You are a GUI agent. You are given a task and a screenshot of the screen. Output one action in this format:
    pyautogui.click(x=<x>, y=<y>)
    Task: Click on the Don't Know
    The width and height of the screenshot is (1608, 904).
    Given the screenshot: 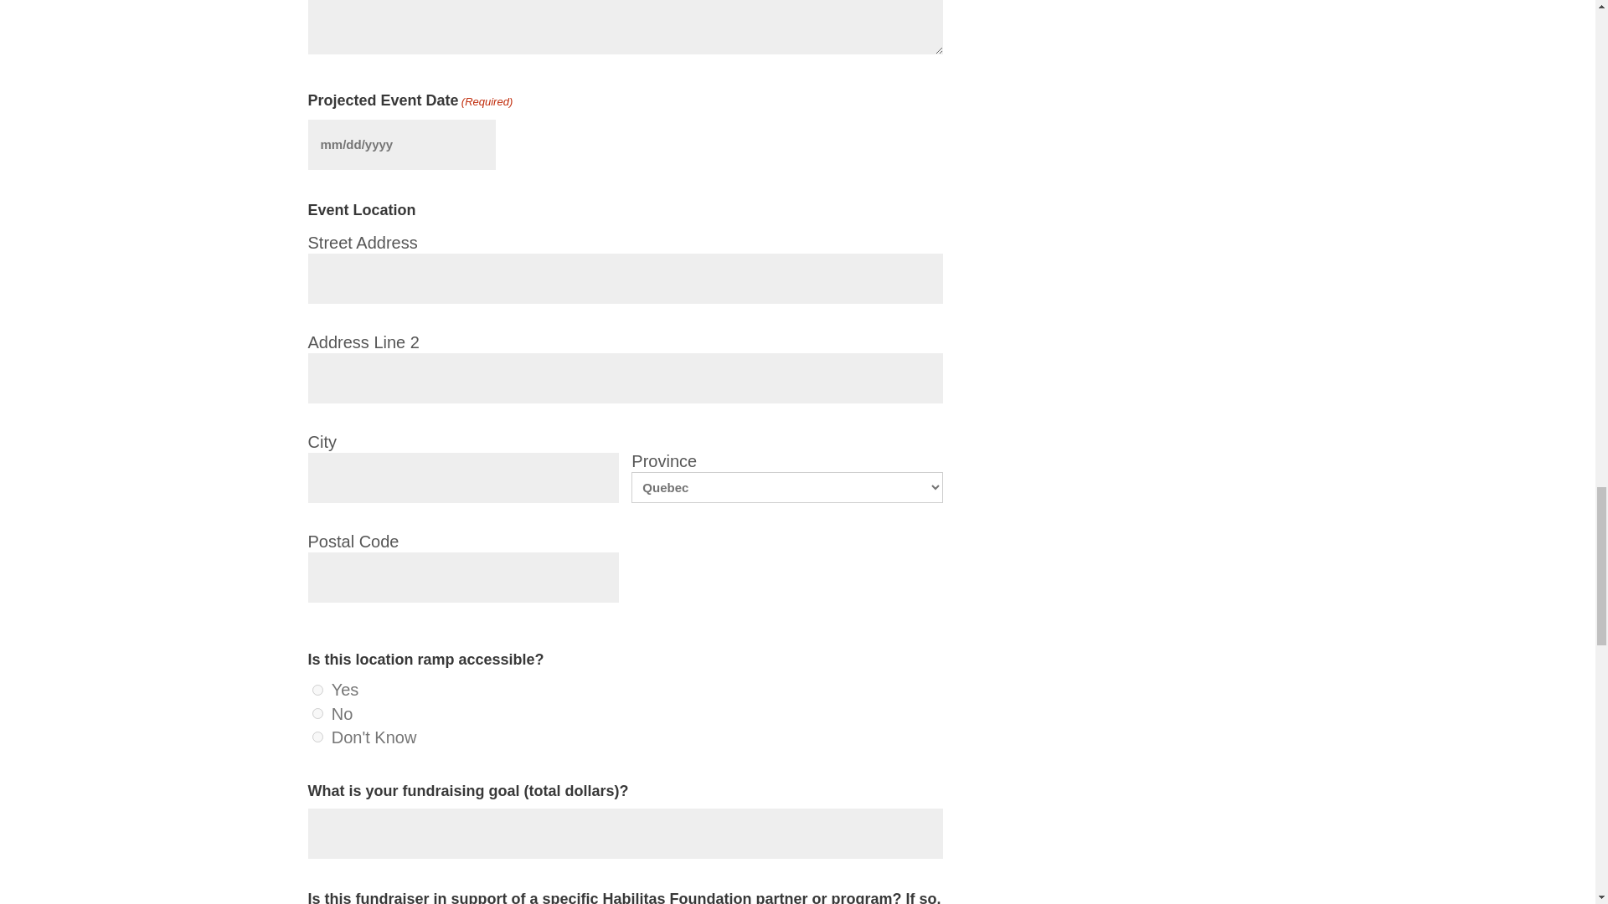 What is the action you would take?
    pyautogui.click(x=317, y=737)
    